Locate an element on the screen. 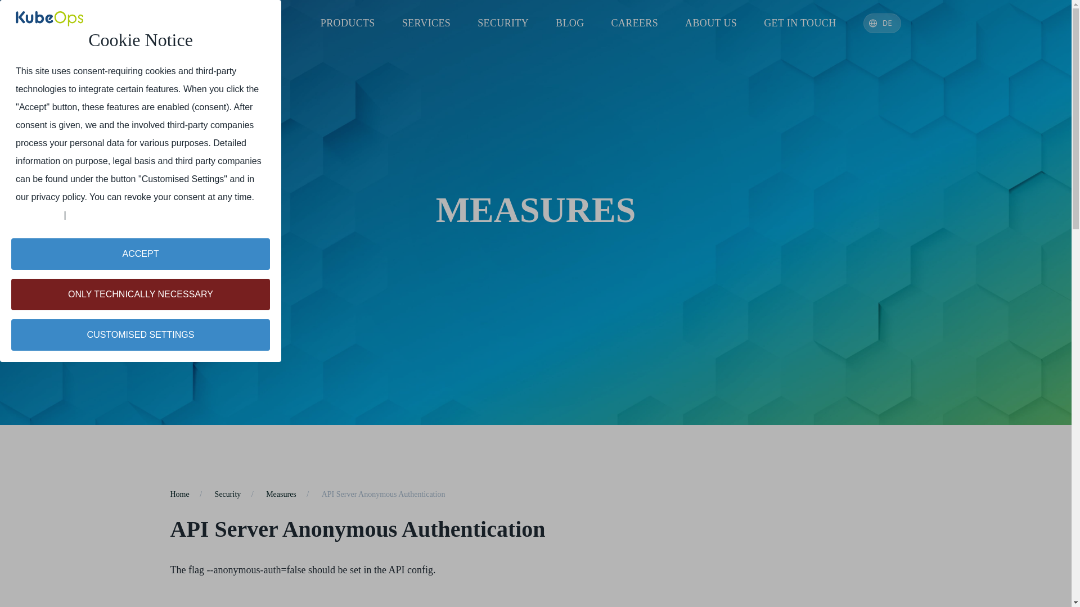  Security is located at coordinates (228, 493).